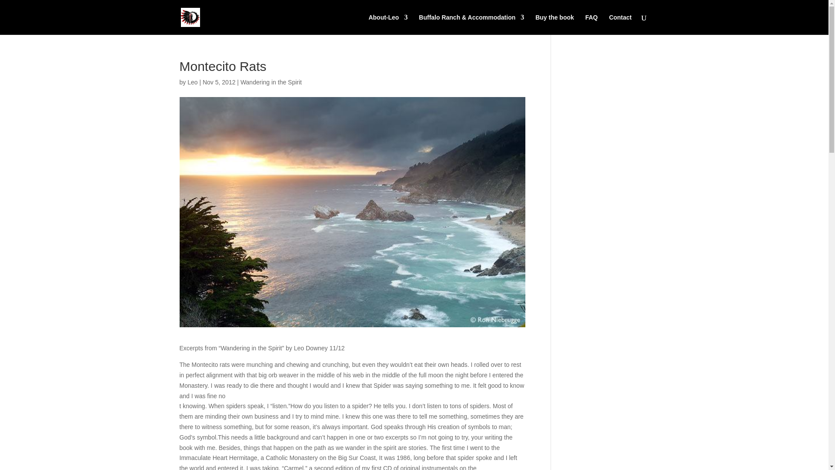  I want to click on Posts by Leo, so click(192, 82).